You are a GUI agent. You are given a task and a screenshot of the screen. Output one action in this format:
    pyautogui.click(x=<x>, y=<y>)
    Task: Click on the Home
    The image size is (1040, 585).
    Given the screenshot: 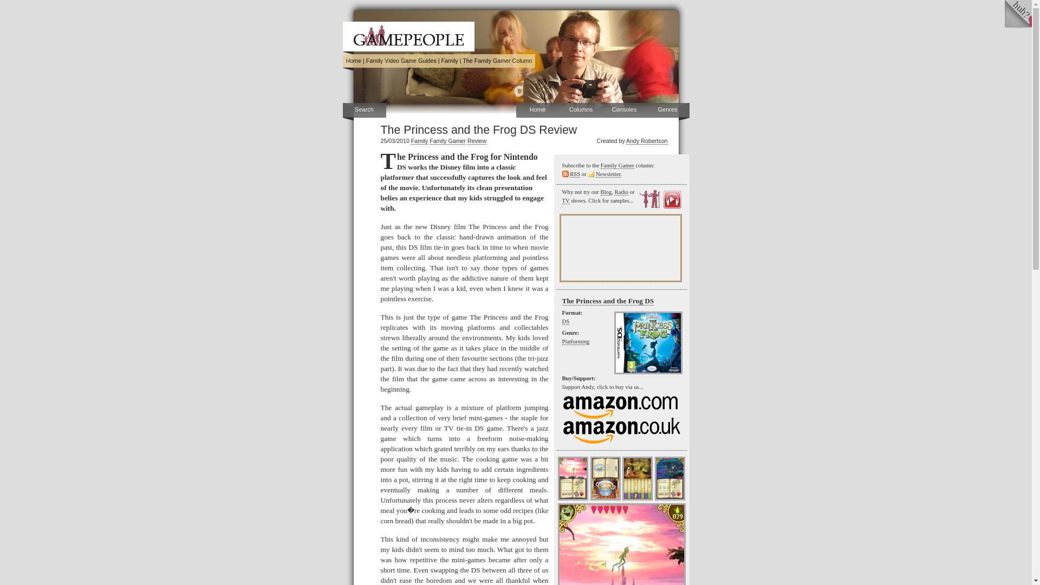 What is the action you would take?
    pyautogui.click(x=537, y=110)
    